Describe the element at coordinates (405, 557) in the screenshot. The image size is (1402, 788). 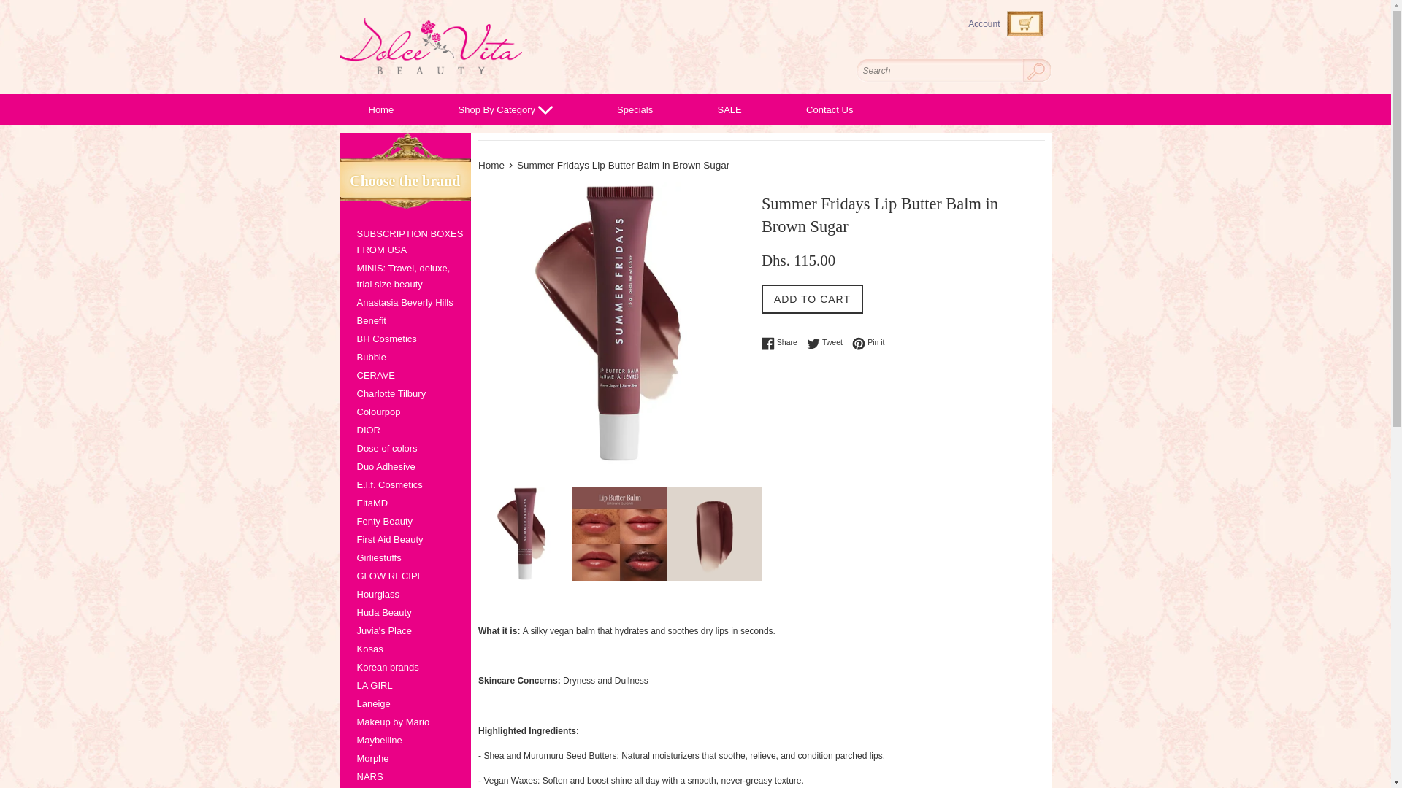
I see `Girliestuffs` at that location.